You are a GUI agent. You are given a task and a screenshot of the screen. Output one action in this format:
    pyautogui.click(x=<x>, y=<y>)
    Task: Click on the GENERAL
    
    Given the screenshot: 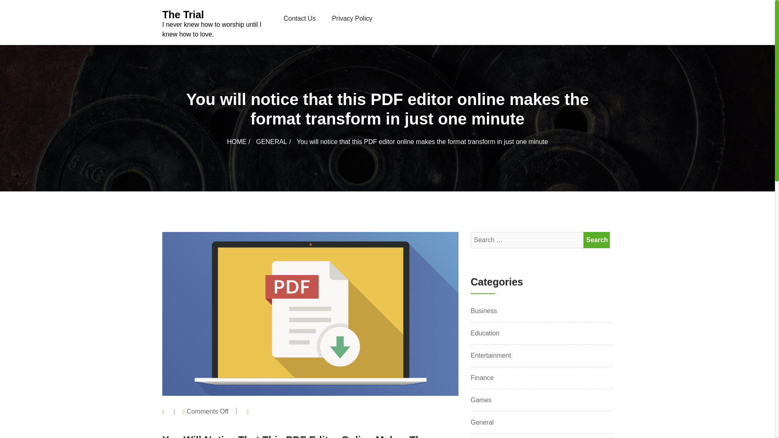 What is the action you would take?
    pyautogui.click(x=275, y=142)
    